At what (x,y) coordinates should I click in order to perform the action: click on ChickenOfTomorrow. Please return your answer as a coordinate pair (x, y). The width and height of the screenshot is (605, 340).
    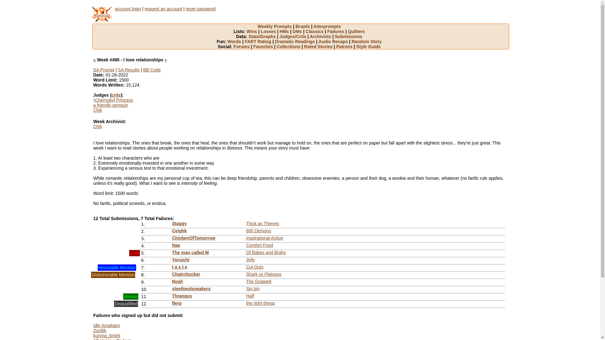
    Looking at the image, I should click on (193, 238).